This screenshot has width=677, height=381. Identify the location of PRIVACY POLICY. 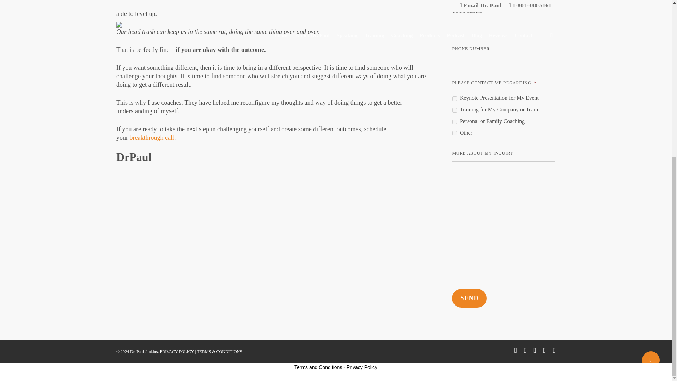
(177, 352).